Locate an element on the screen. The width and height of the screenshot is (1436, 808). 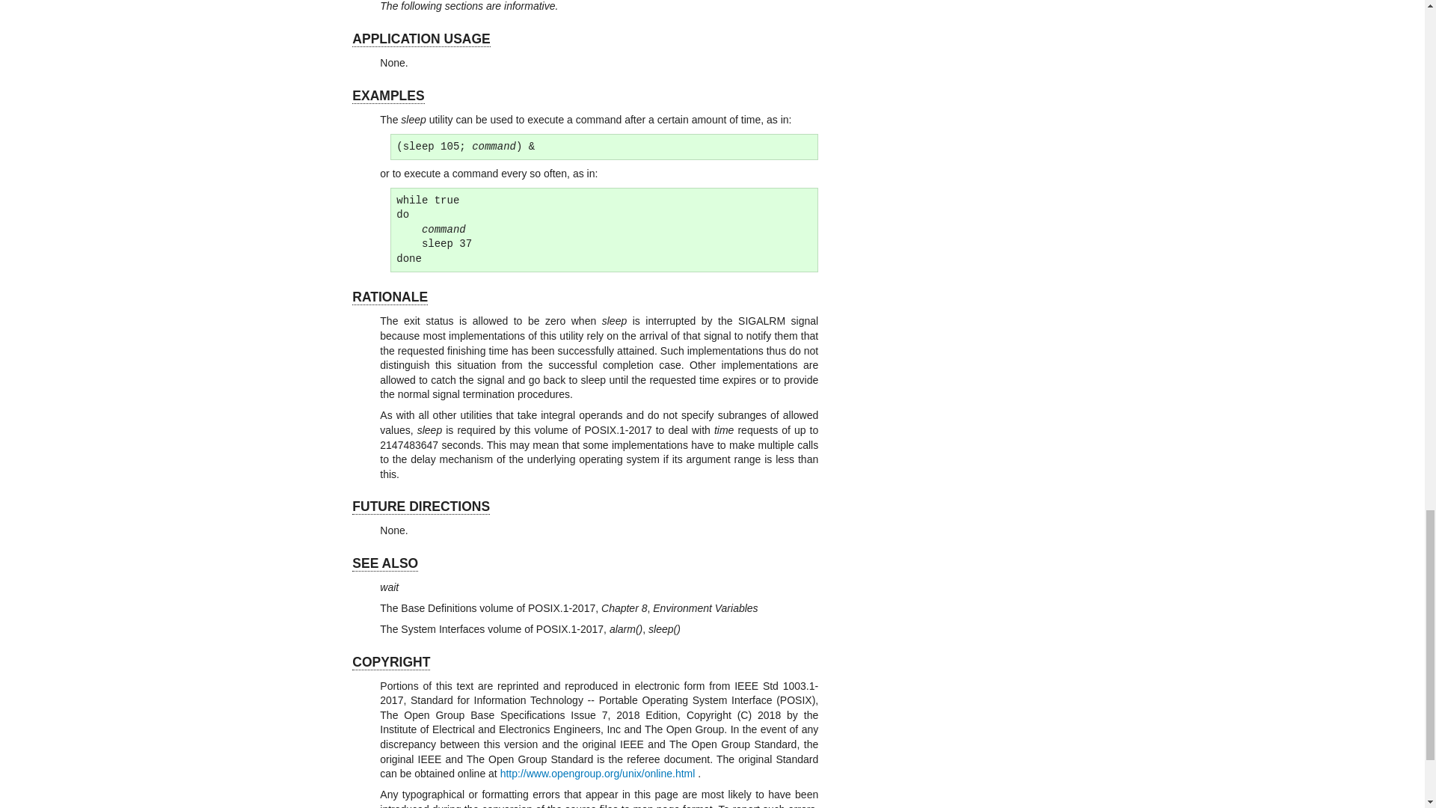
RATIONALE is located at coordinates (390, 297).